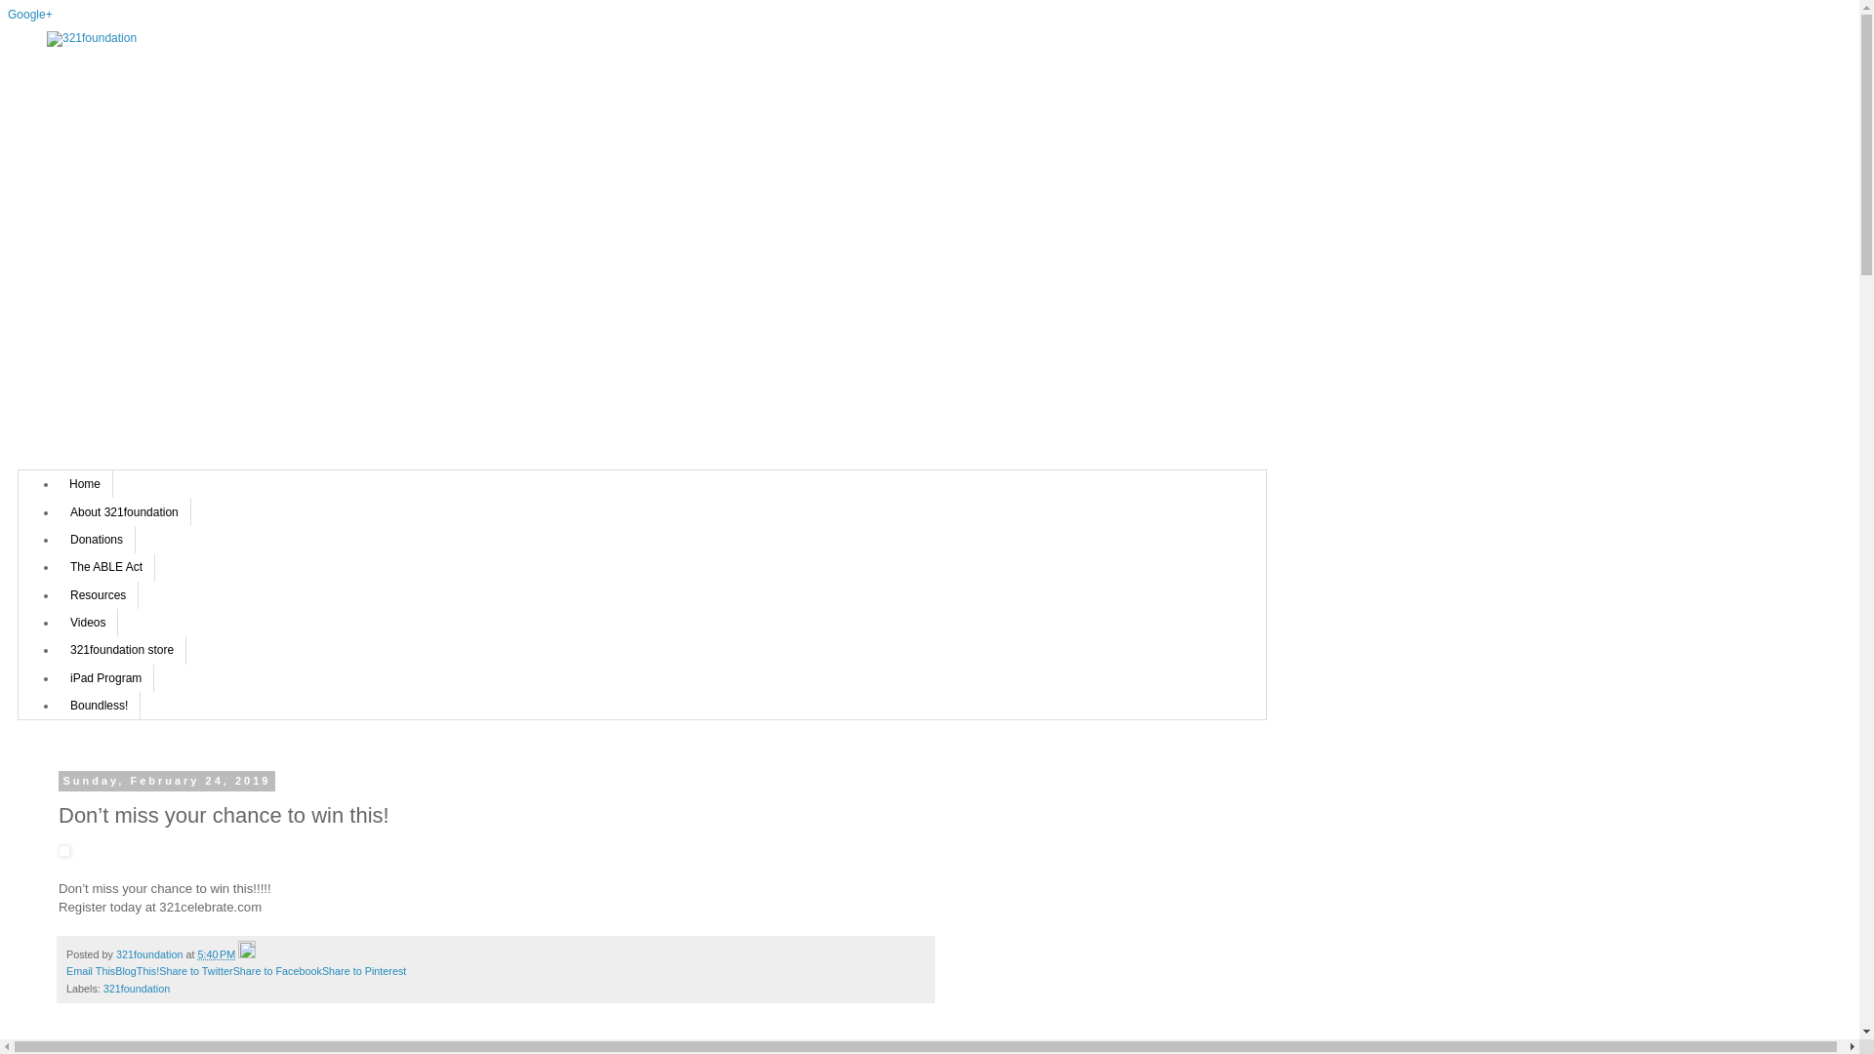  Describe the element at coordinates (100, 706) in the screenshot. I see `Boundless!` at that location.